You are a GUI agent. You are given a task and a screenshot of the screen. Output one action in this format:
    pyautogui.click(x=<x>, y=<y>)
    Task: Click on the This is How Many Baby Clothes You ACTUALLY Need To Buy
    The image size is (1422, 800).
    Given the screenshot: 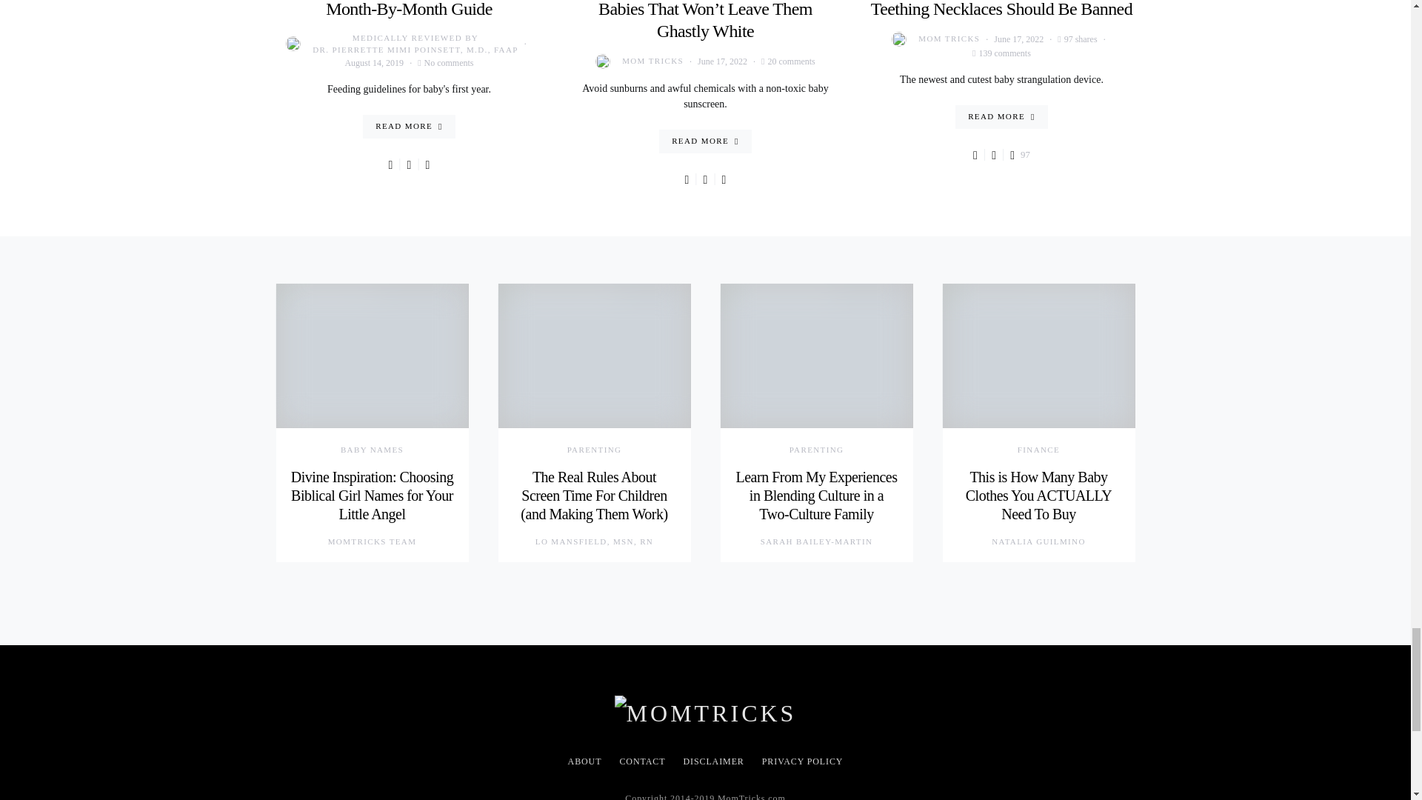 What is the action you would take?
    pyautogui.click(x=1038, y=495)
    